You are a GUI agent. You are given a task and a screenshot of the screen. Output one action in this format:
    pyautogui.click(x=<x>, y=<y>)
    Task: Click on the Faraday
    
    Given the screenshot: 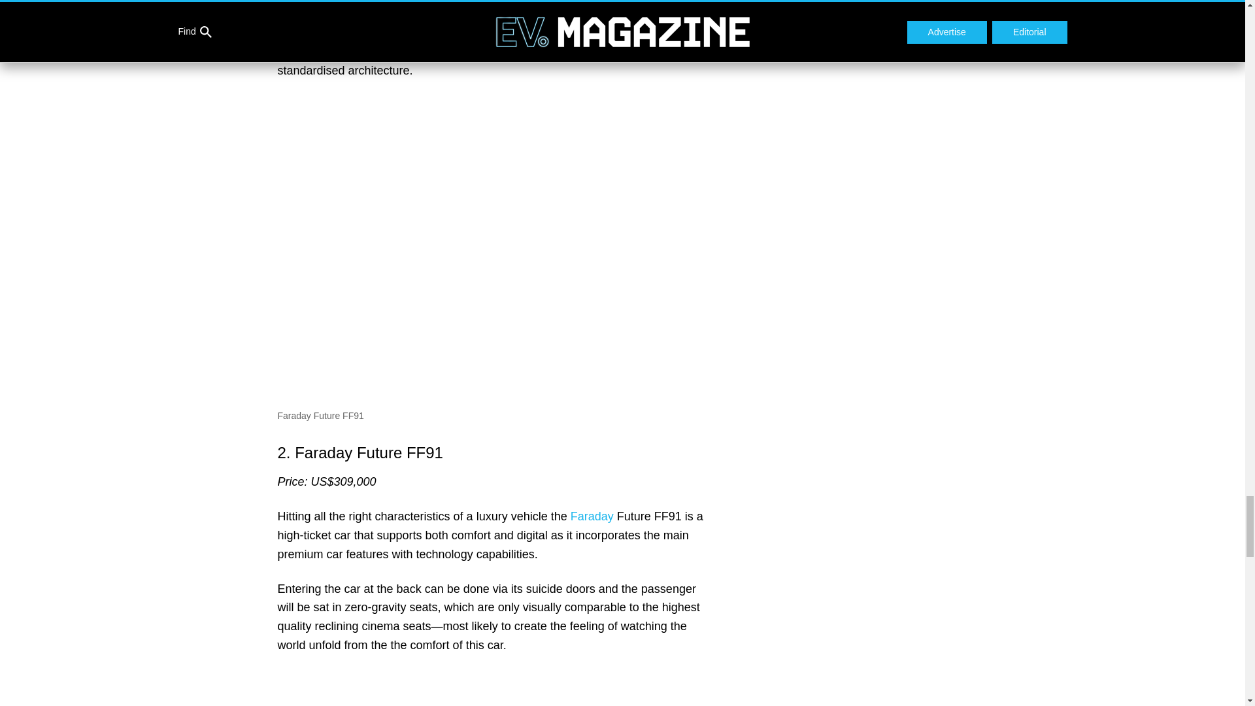 What is the action you would take?
    pyautogui.click(x=592, y=516)
    